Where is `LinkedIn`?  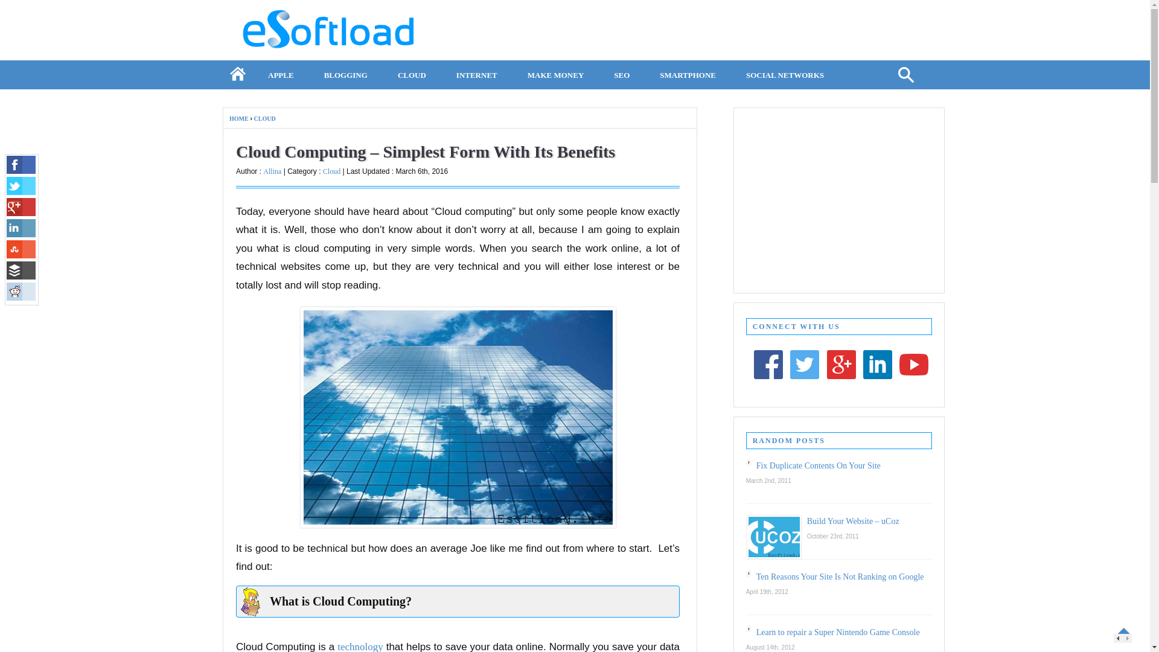
LinkedIn is located at coordinates (21, 228).